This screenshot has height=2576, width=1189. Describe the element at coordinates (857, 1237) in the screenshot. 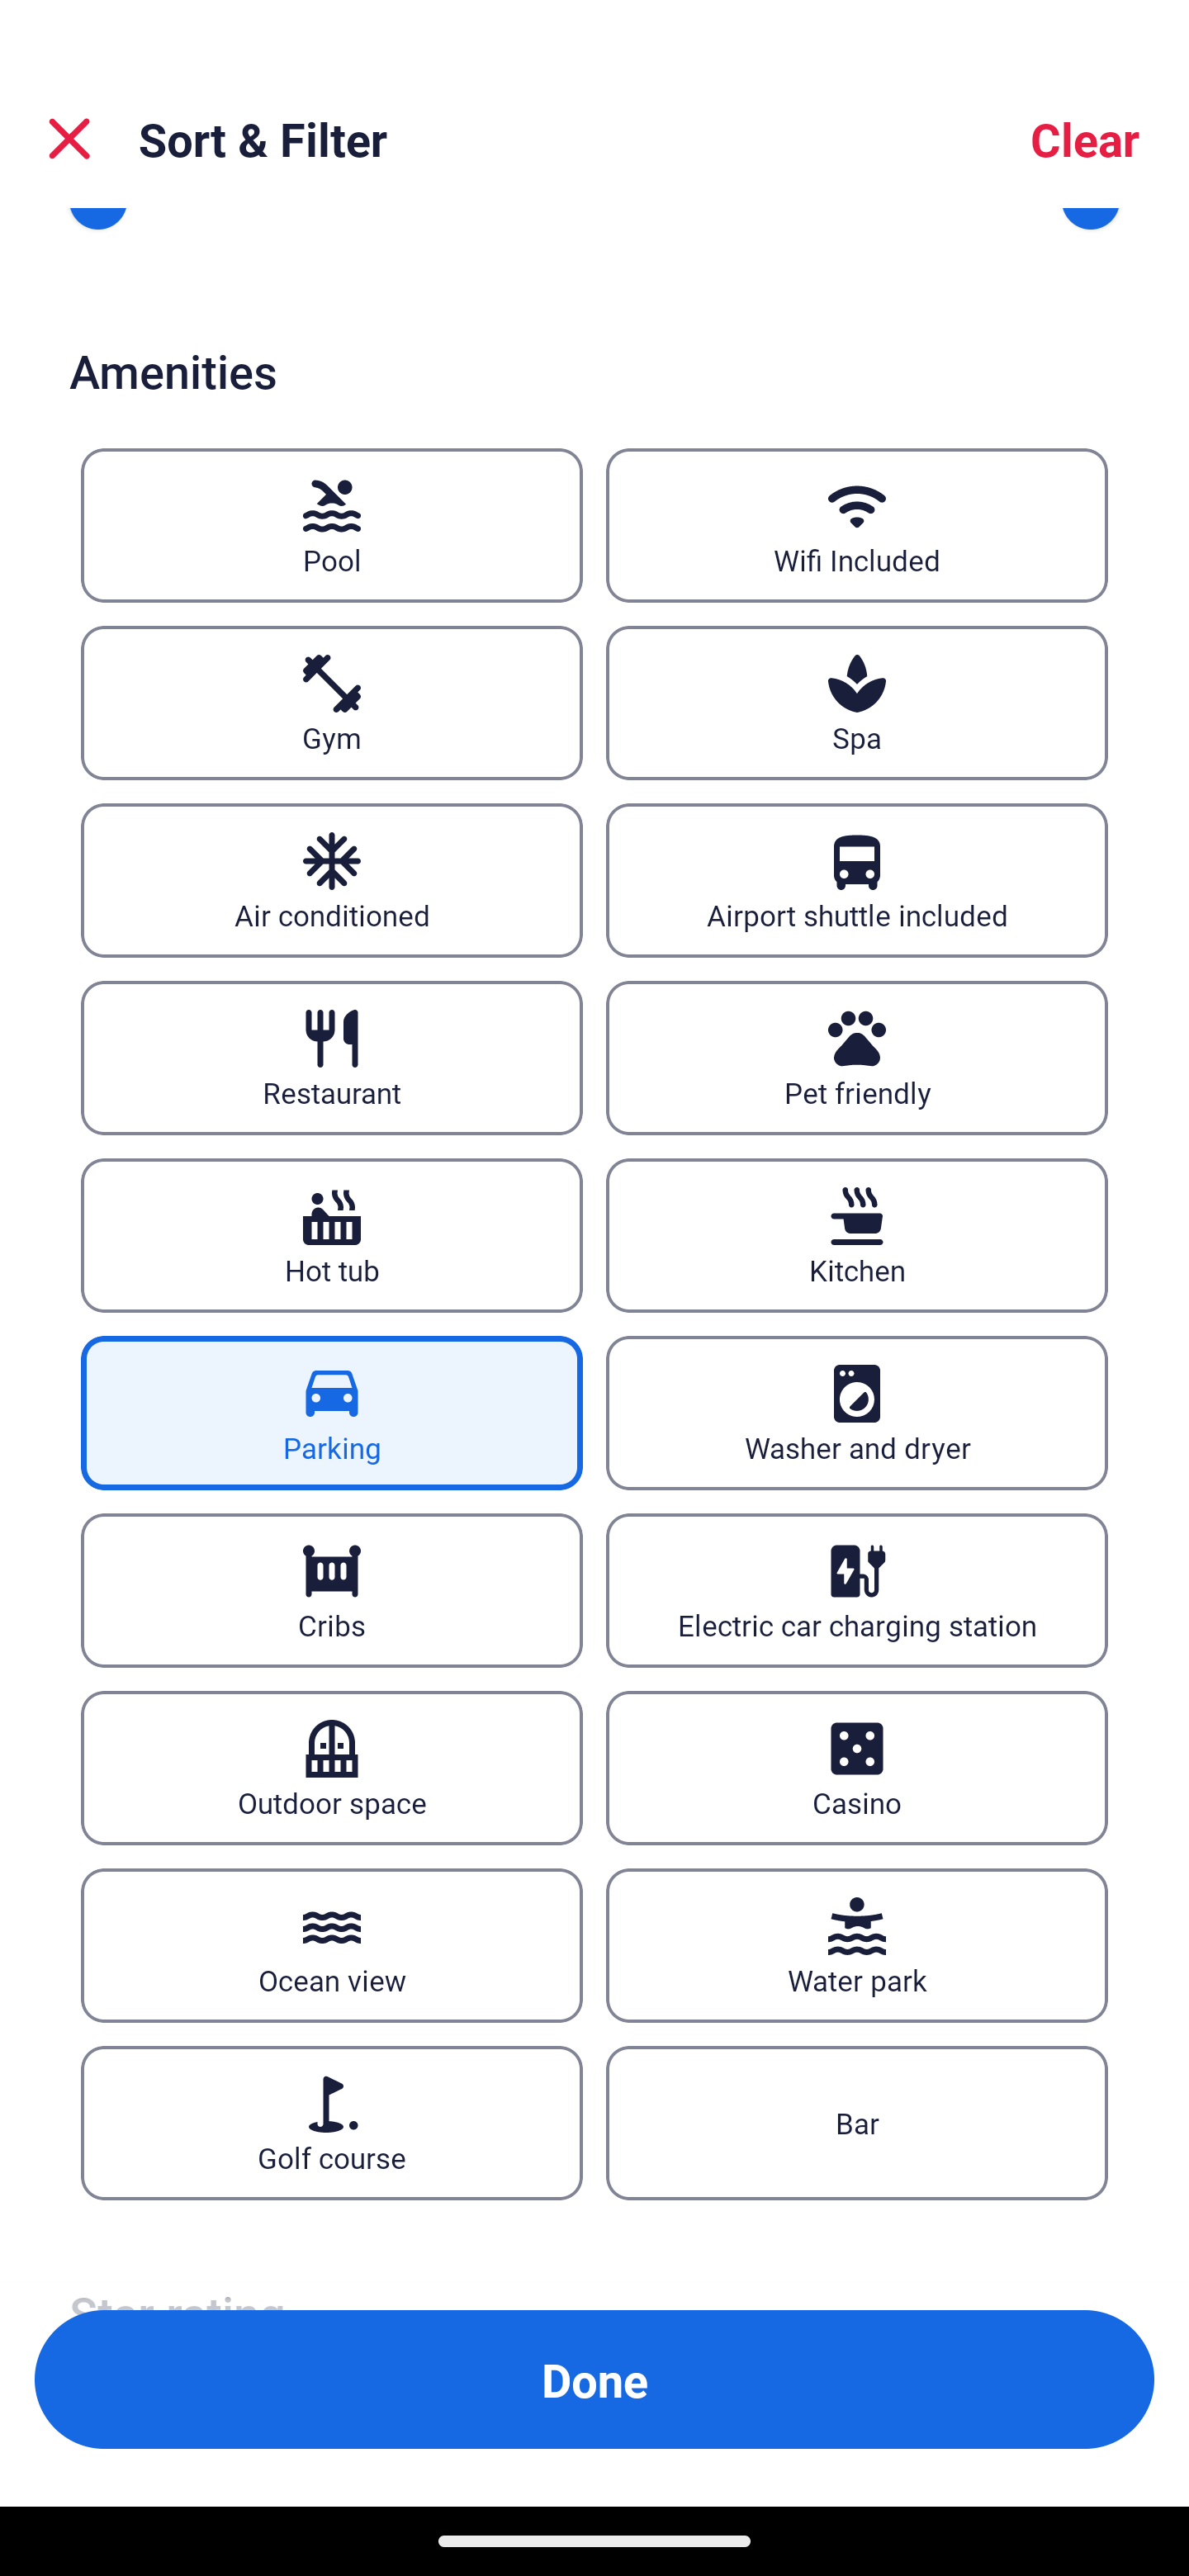

I see `Kitchen` at that location.